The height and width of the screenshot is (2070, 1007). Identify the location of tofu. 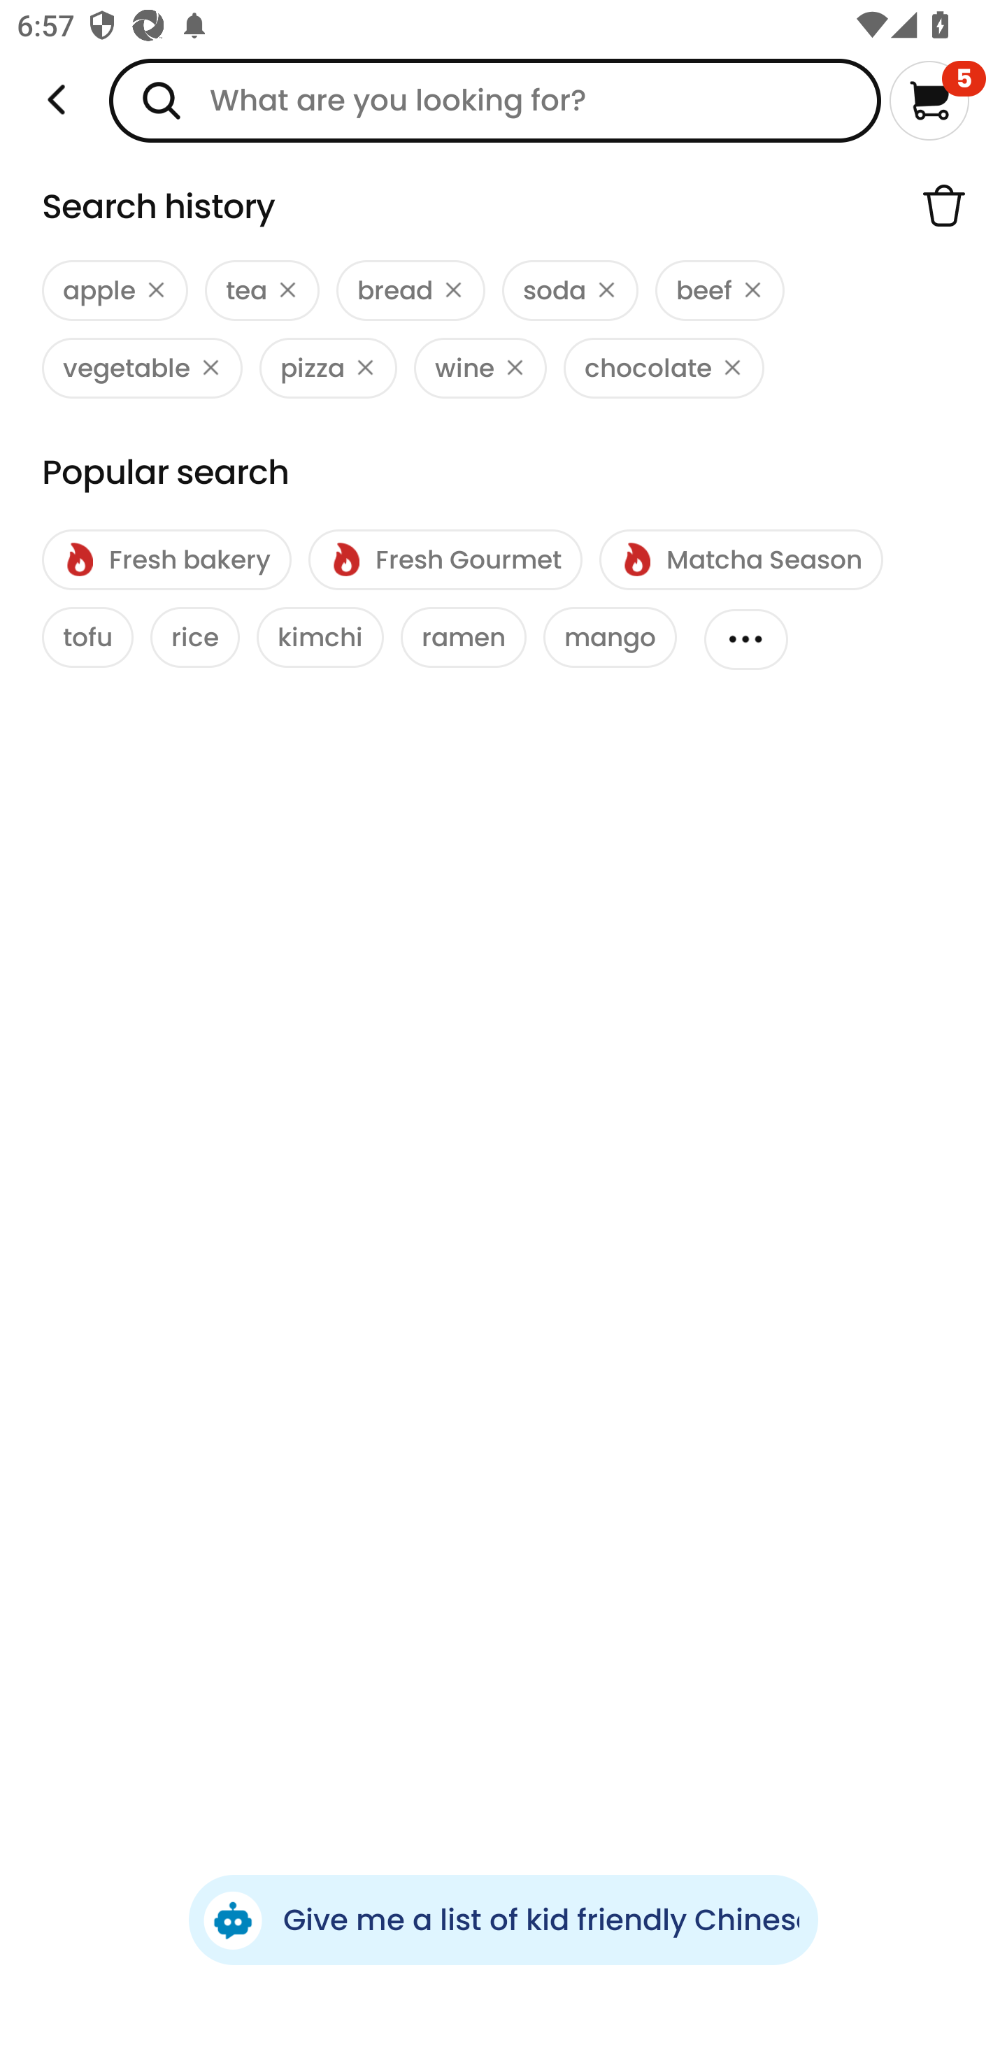
(88, 638).